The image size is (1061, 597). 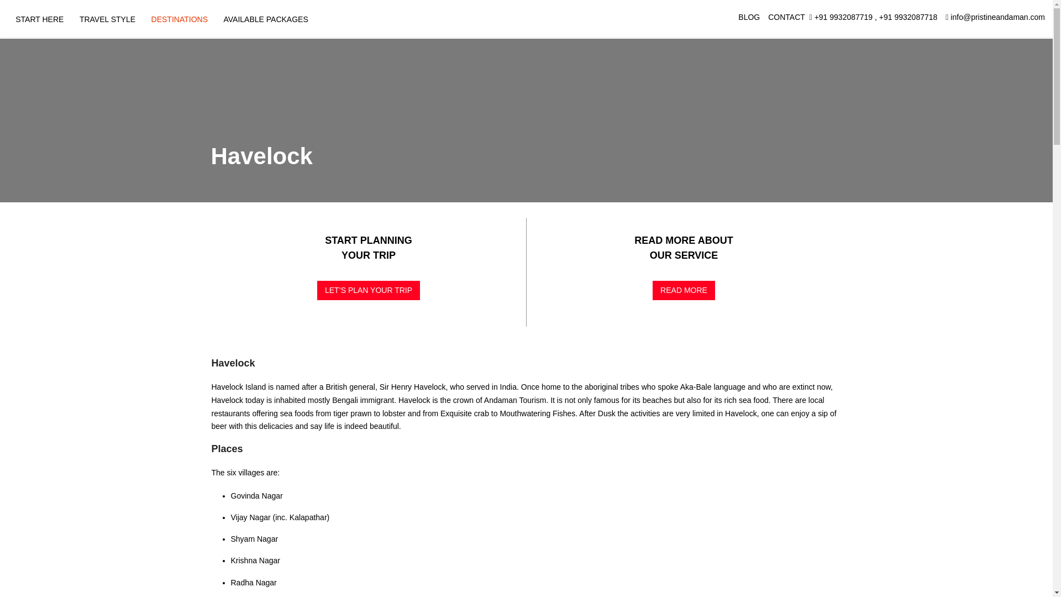 I want to click on AVAILABLE PACKAGES, so click(x=265, y=19).